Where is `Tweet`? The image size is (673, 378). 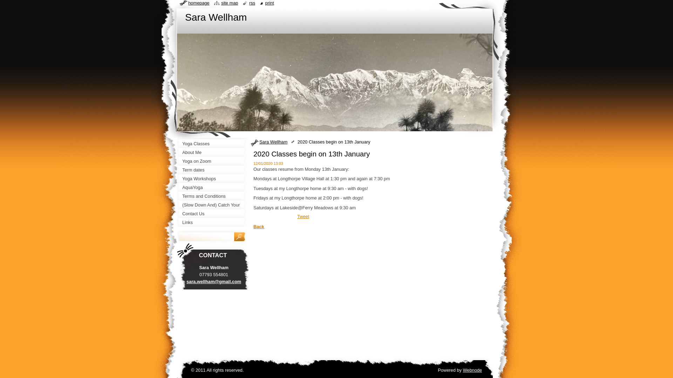 Tweet is located at coordinates (303, 216).